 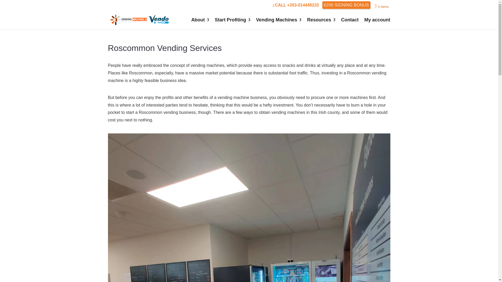 What do you see at coordinates (279, 23) in the screenshot?
I see `Vending Machines` at bounding box center [279, 23].